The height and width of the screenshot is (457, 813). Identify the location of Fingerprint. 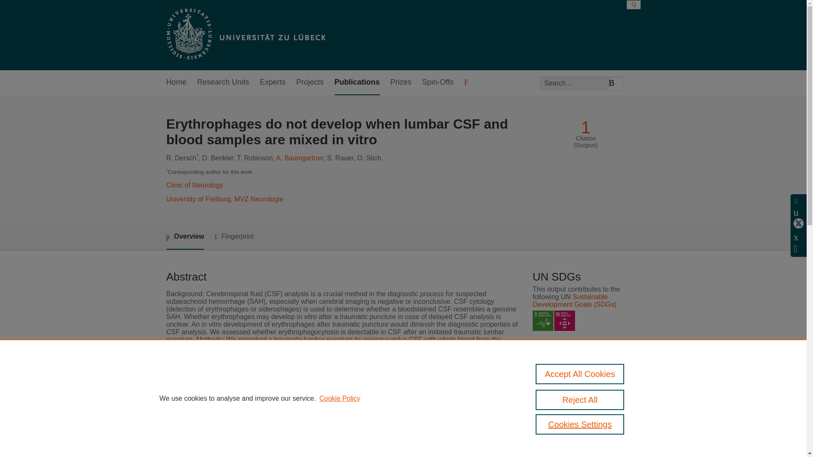
(234, 237).